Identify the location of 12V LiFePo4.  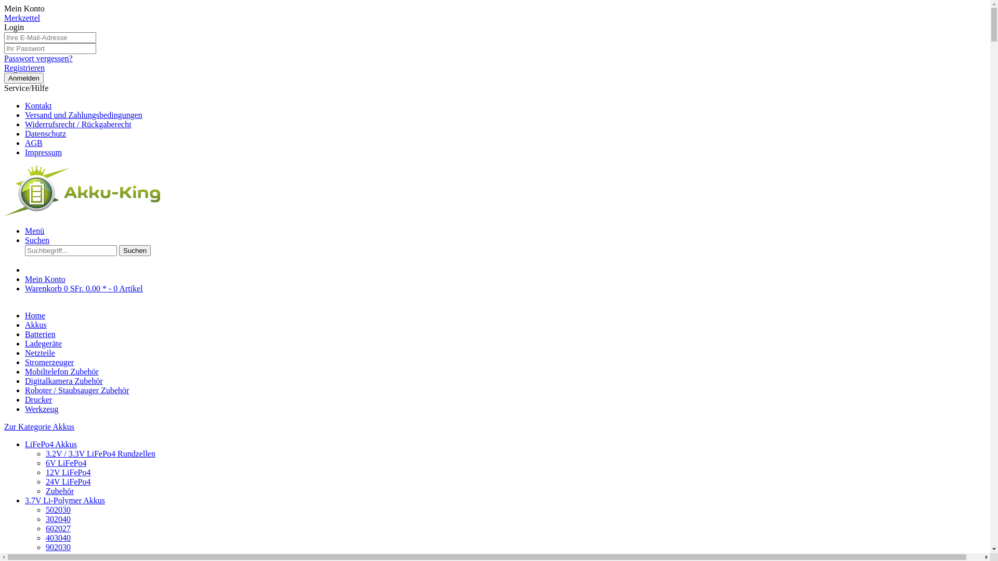
(68, 473).